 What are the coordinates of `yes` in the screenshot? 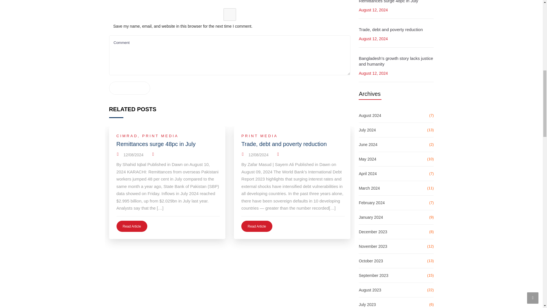 It's located at (230, 15).